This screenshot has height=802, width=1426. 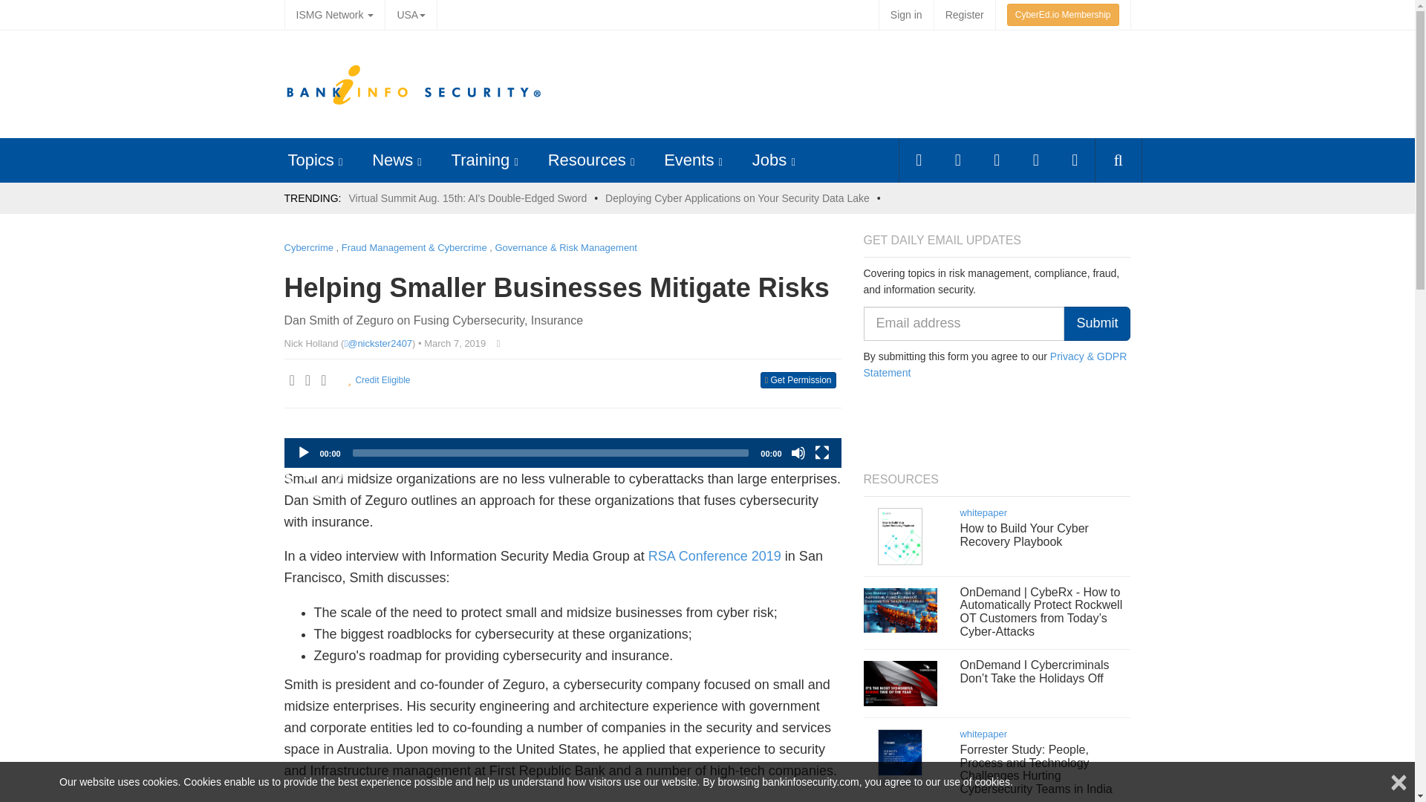 I want to click on Sign in, so click(x=906, y=15).